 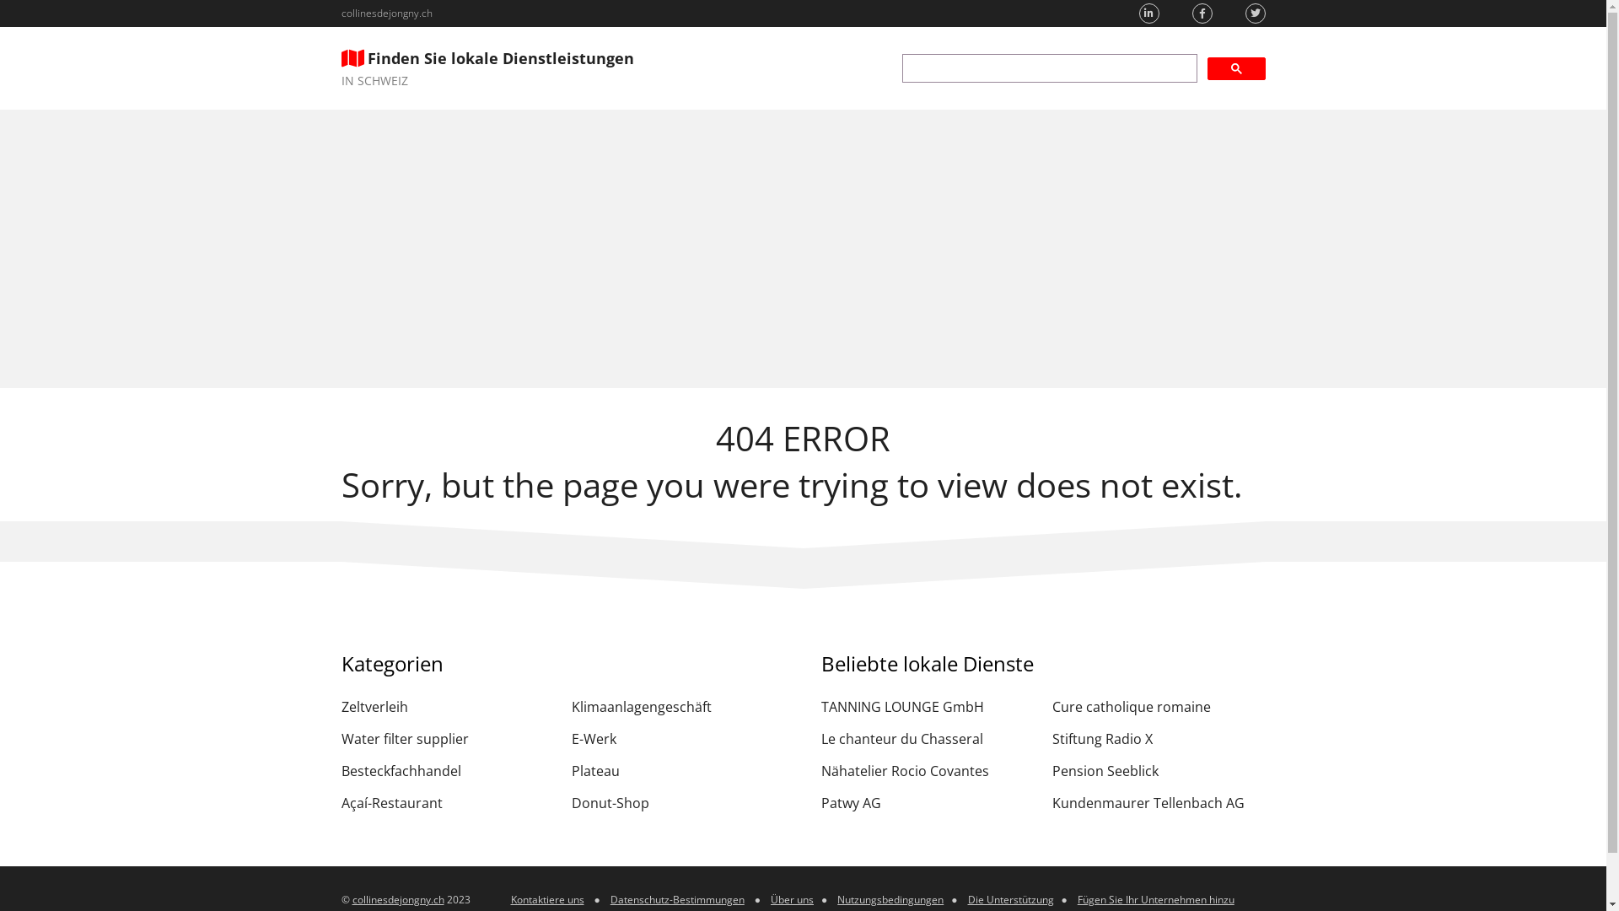 I want to click on search, so click(x=1050, y=68).